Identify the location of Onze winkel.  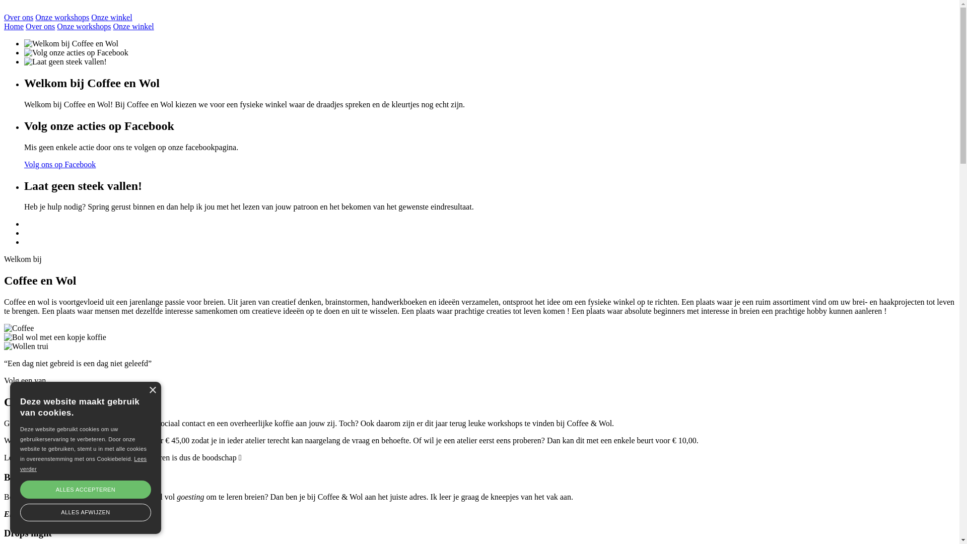
(133, 26).